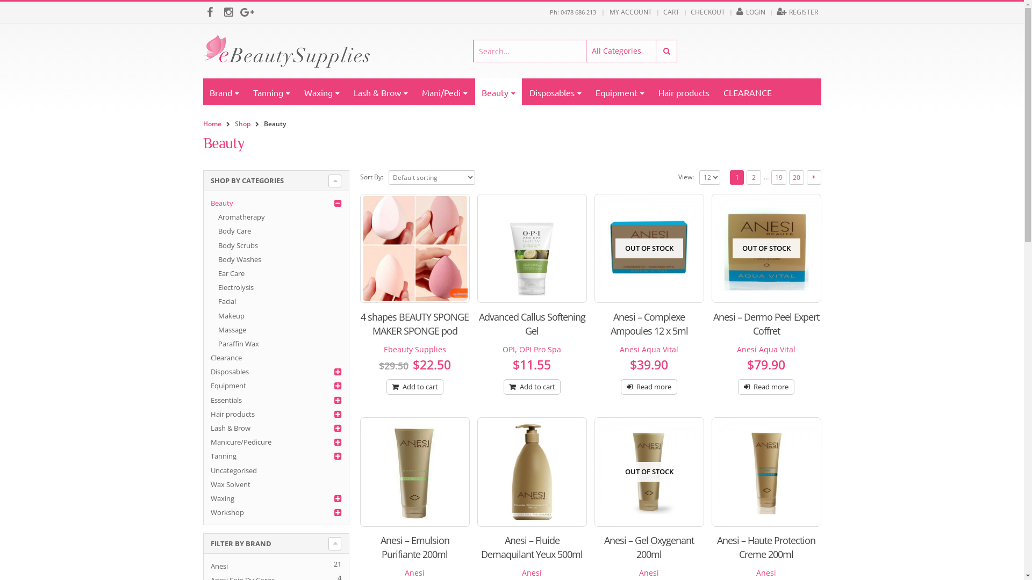 The width and height of the screenshot is (1032, 580). What do you see at coordinates (222, 203) in the screenshot?
I see `Beauty` at bounding box center [222, 203].